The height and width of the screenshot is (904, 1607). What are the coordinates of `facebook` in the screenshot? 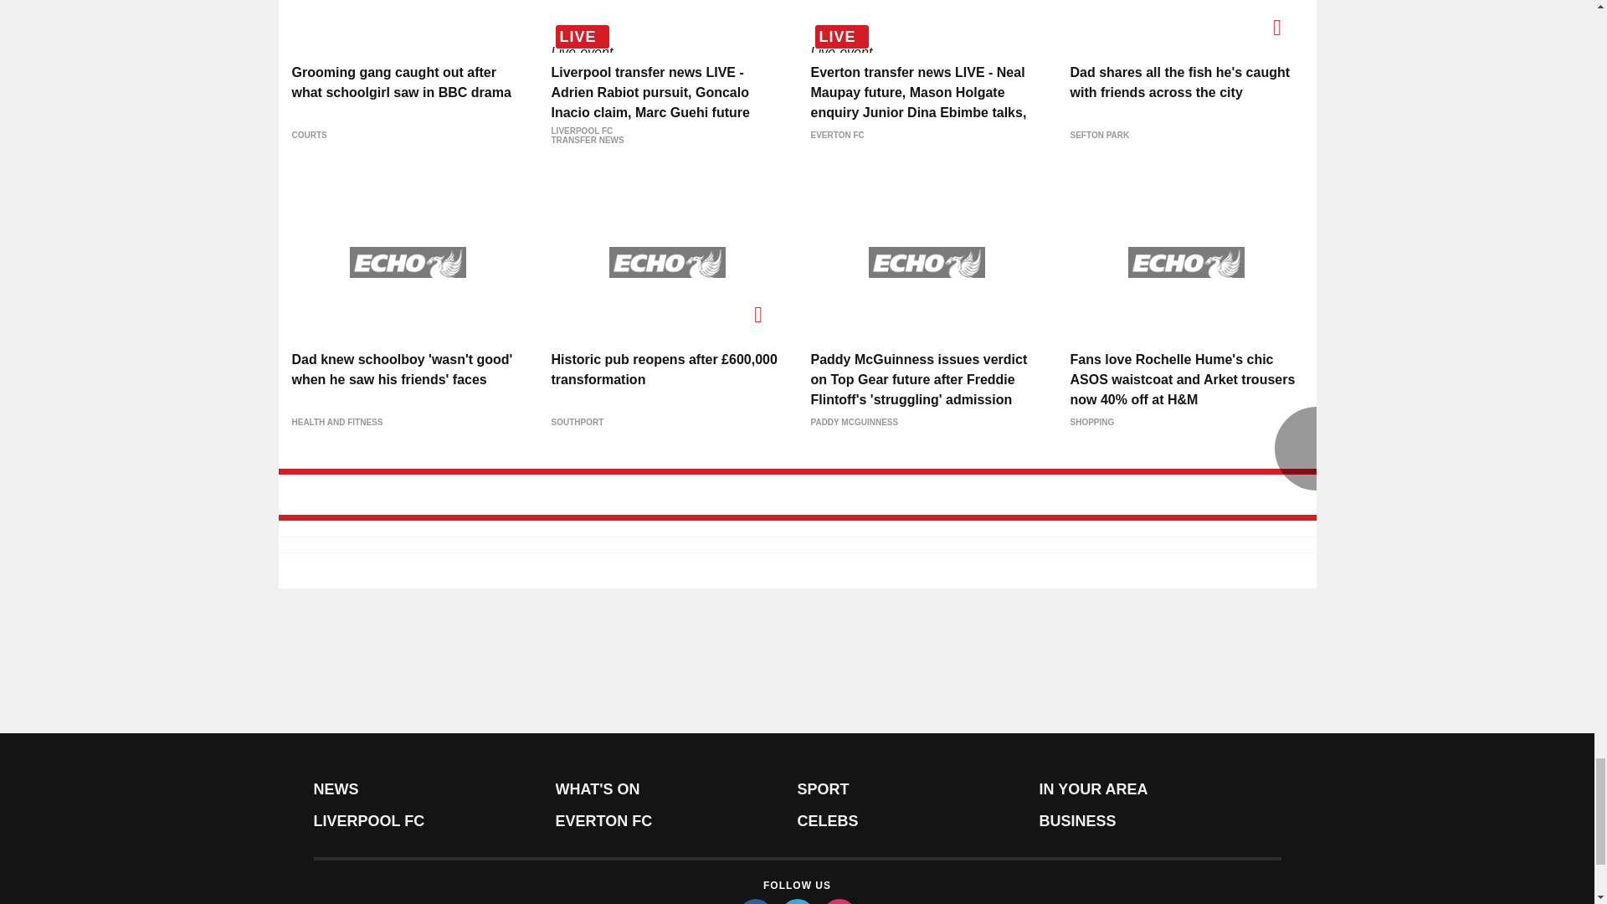 It's located at (754, 901).